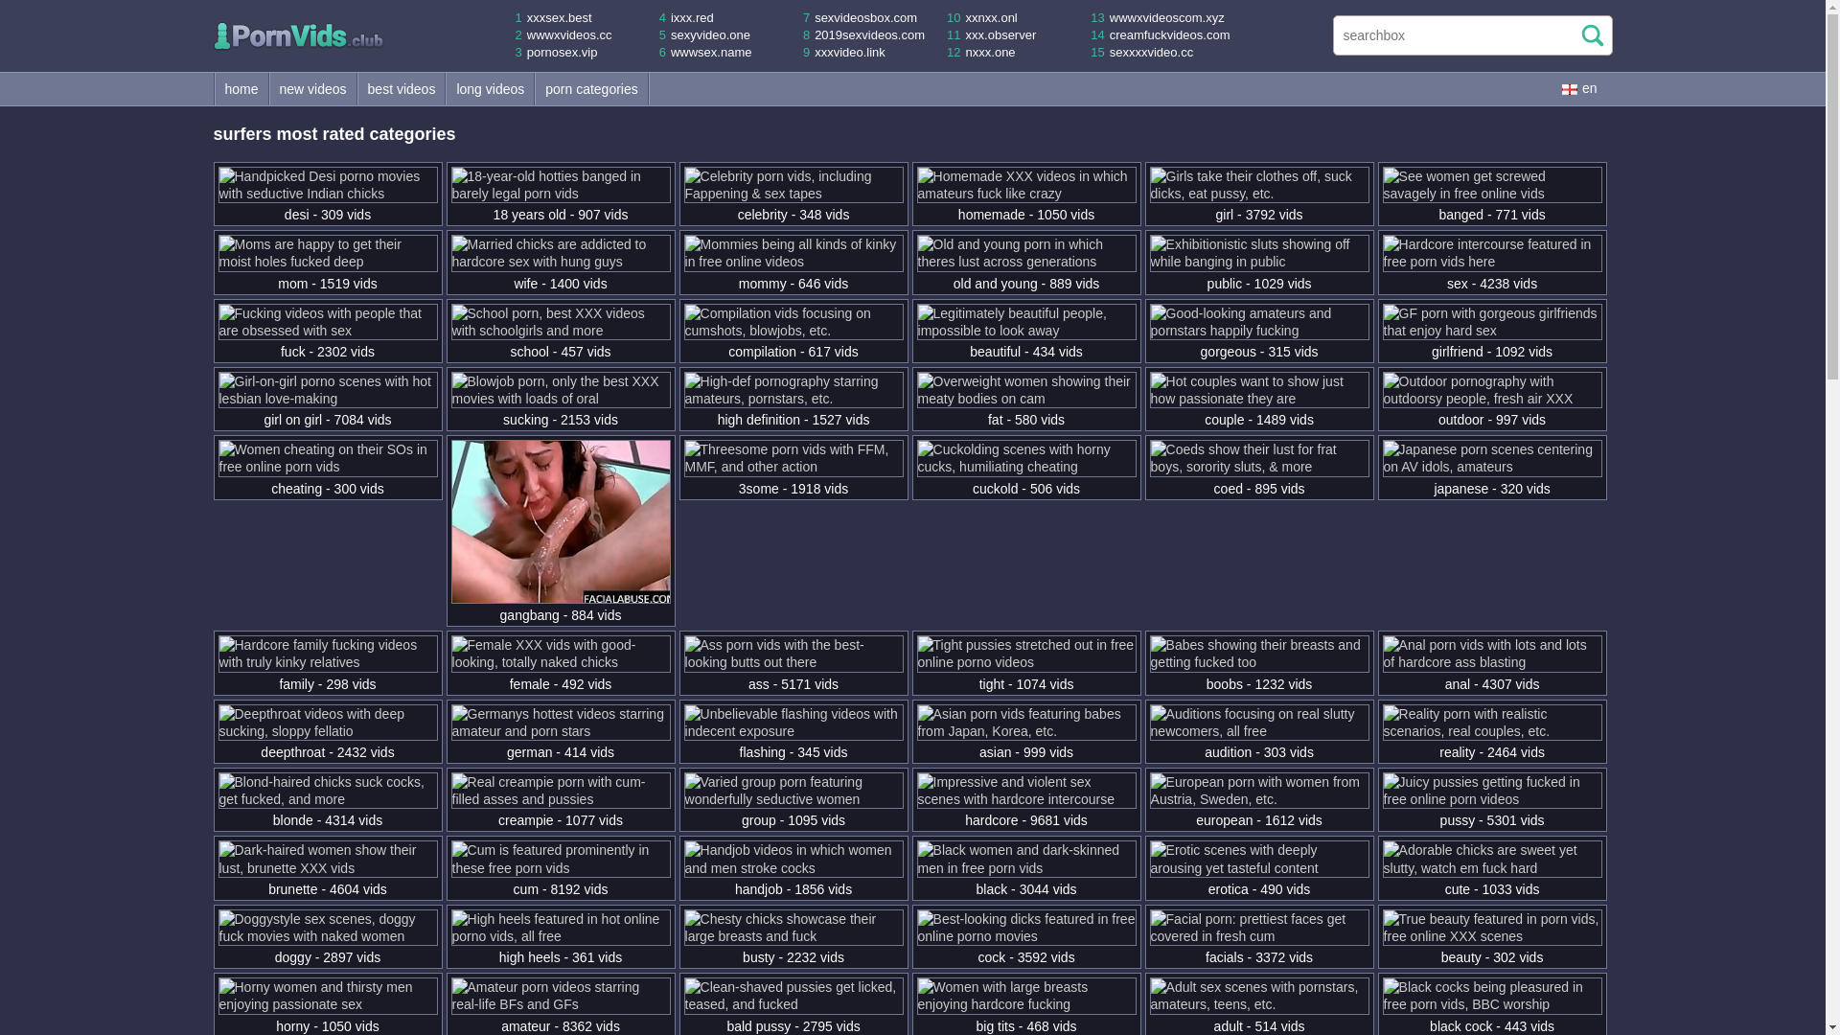  Describe the element at coordinates (561, 330) in the screenshot. I see `School porn, best XXX videos with schoolgirls and more` at that location.